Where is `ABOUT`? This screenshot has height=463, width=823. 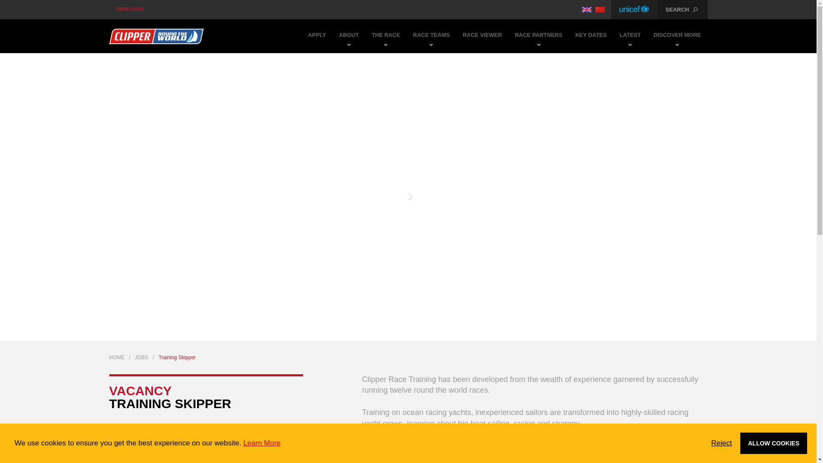
ABOUT is located at coordinates (349, 36).